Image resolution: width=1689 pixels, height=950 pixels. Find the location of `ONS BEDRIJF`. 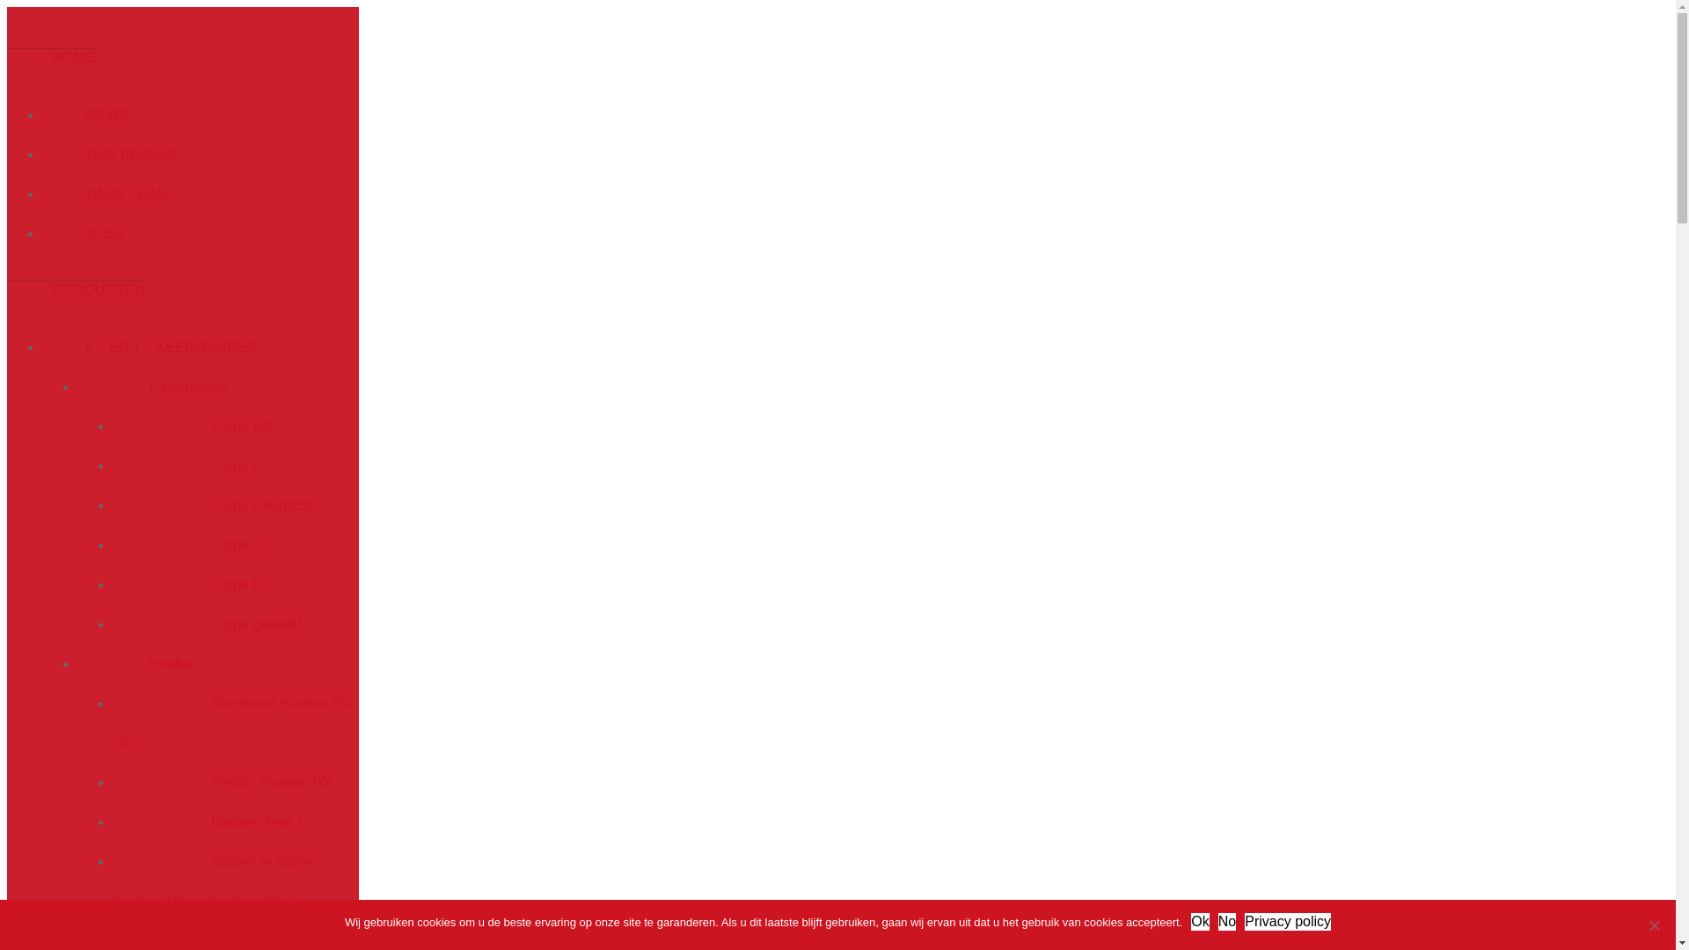

ONS BEDRIJF is located at coordinates (111, 155).